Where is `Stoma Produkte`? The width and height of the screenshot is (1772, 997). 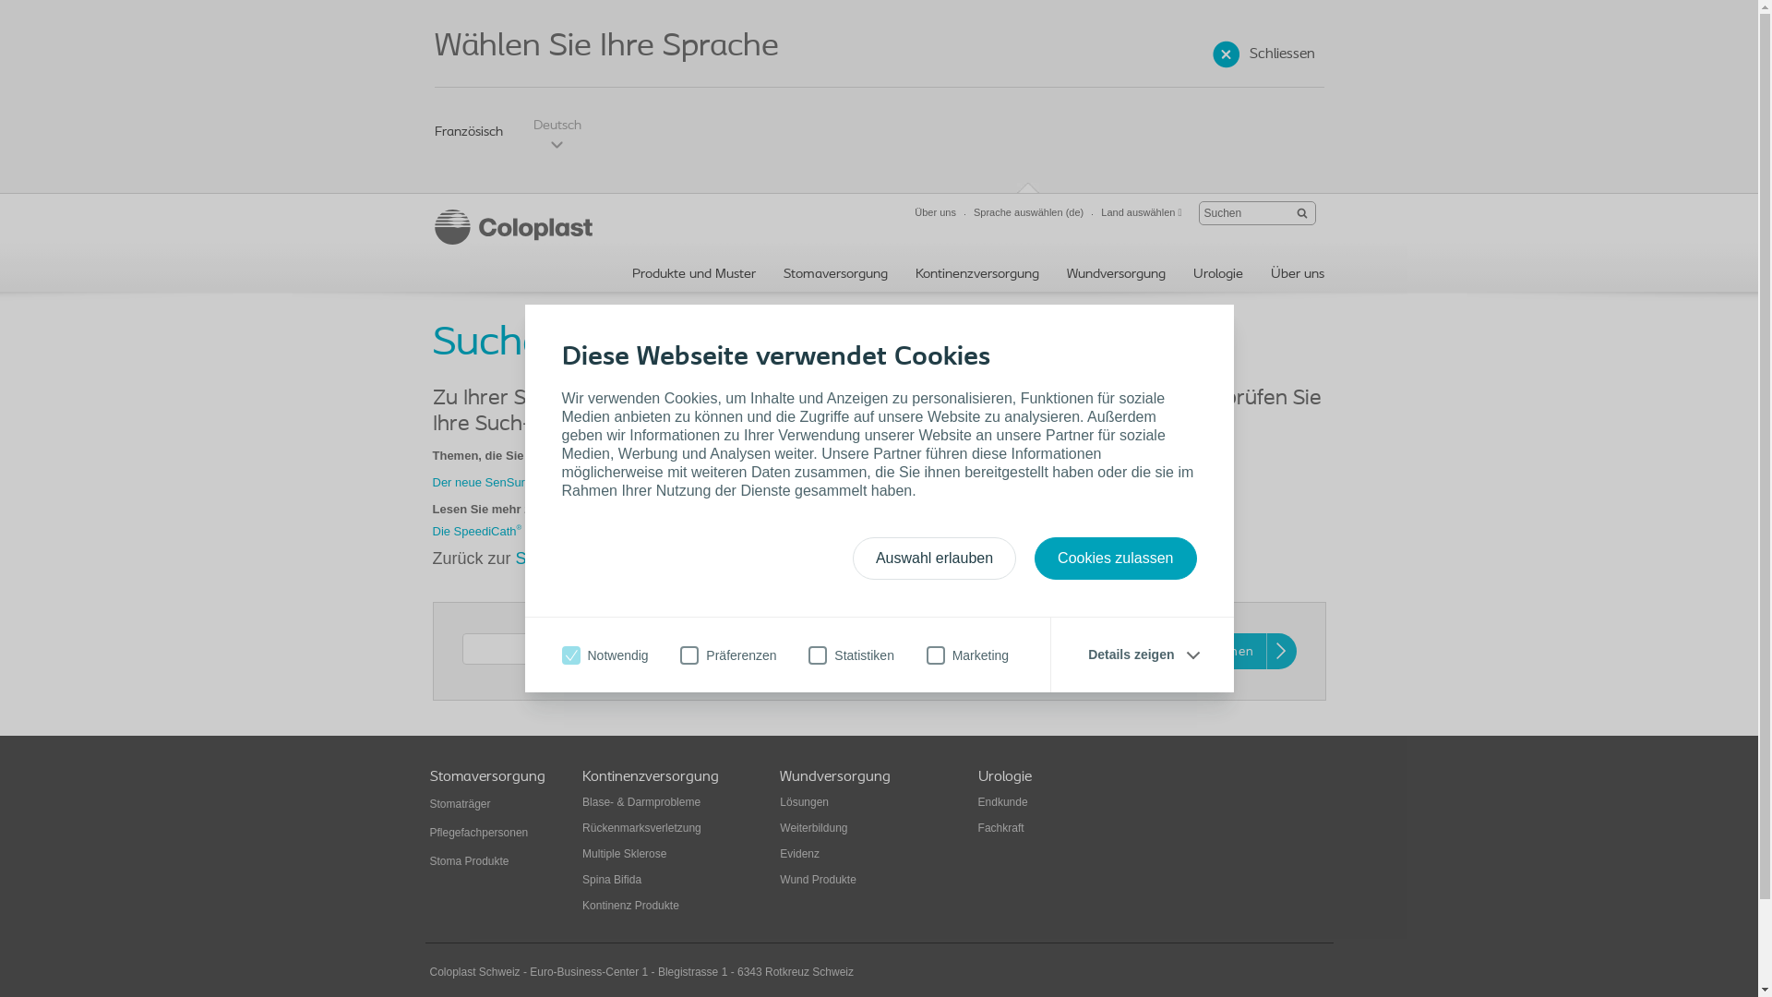 Stoma Produkte is located at coordinates (470, 861).